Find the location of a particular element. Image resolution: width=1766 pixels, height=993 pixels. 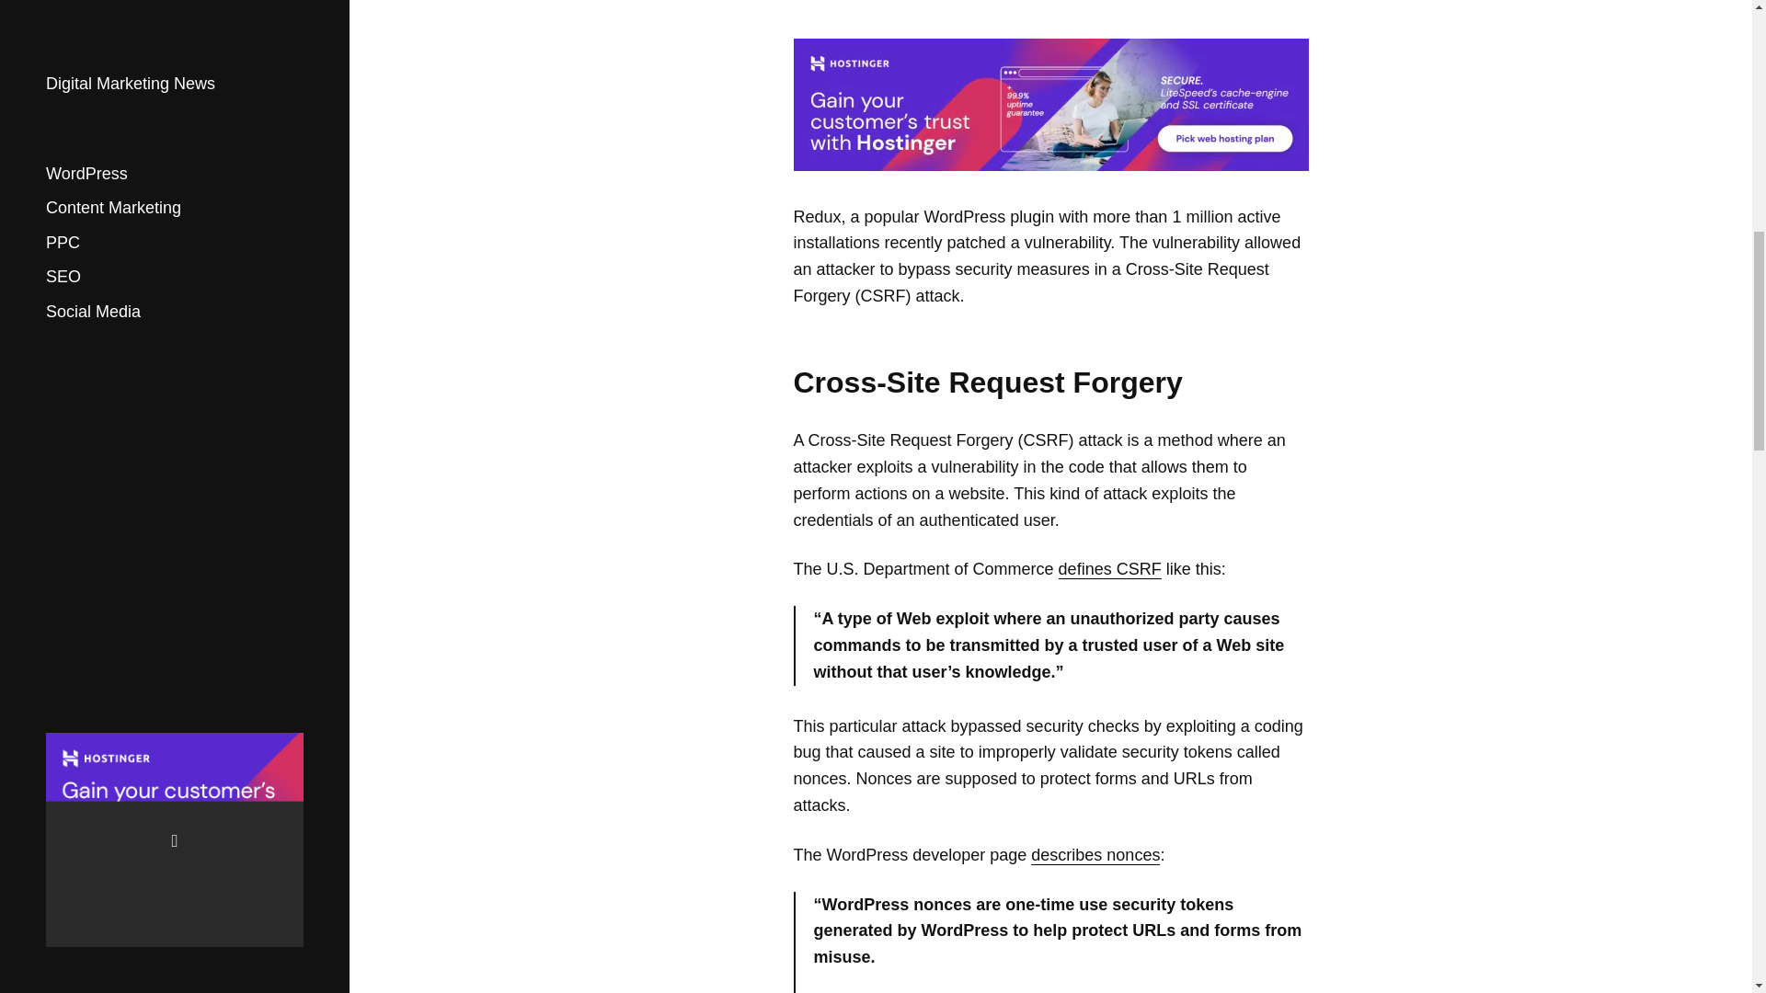

describes nonces is located at coordinates (1095, 855).